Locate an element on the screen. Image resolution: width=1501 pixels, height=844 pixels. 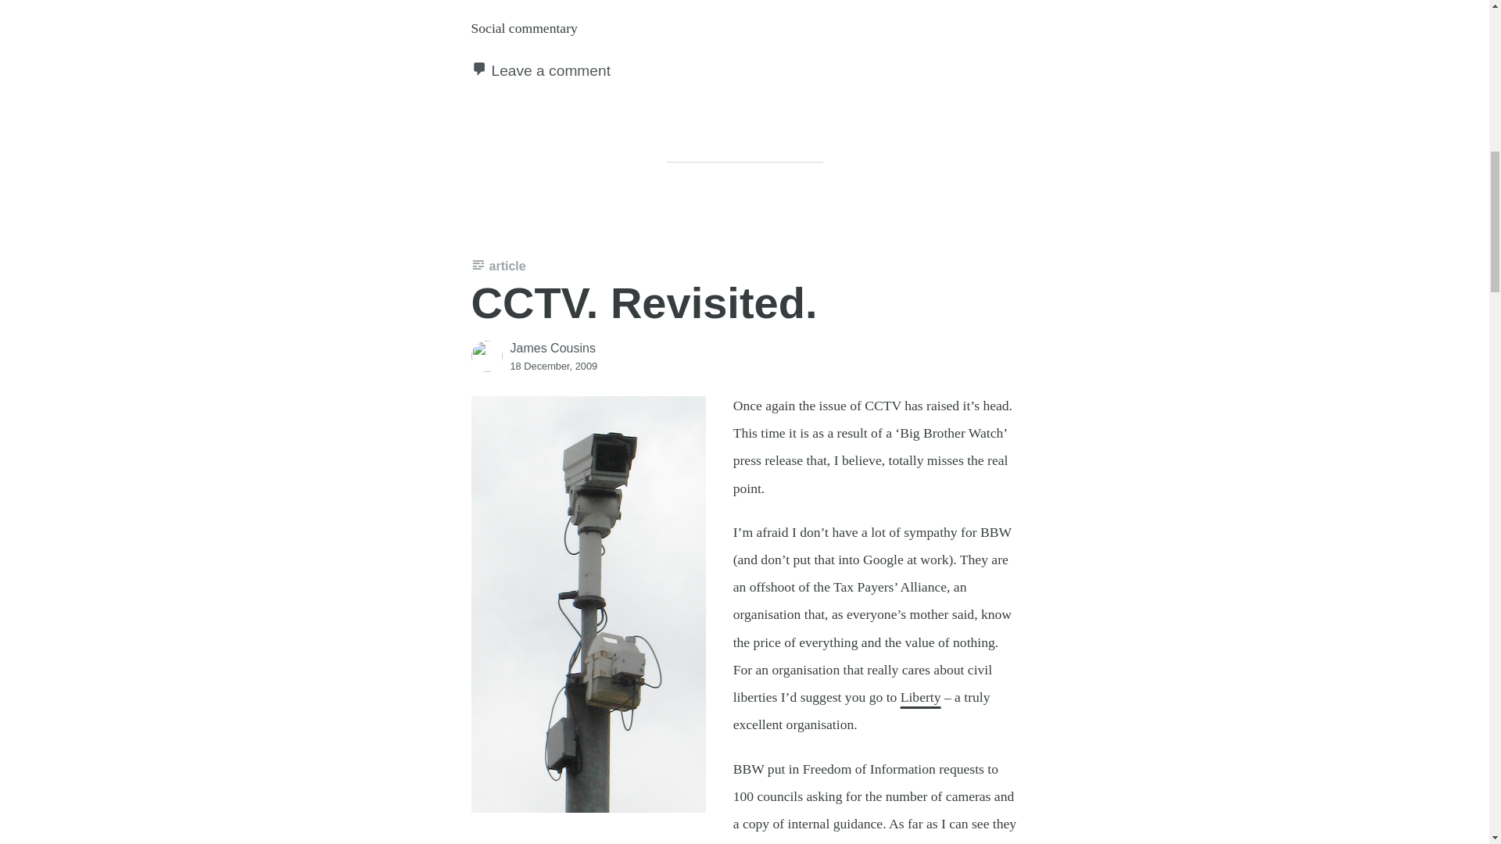
Permalink to CCTV. Revisited. is located at coordinates (643, 303).